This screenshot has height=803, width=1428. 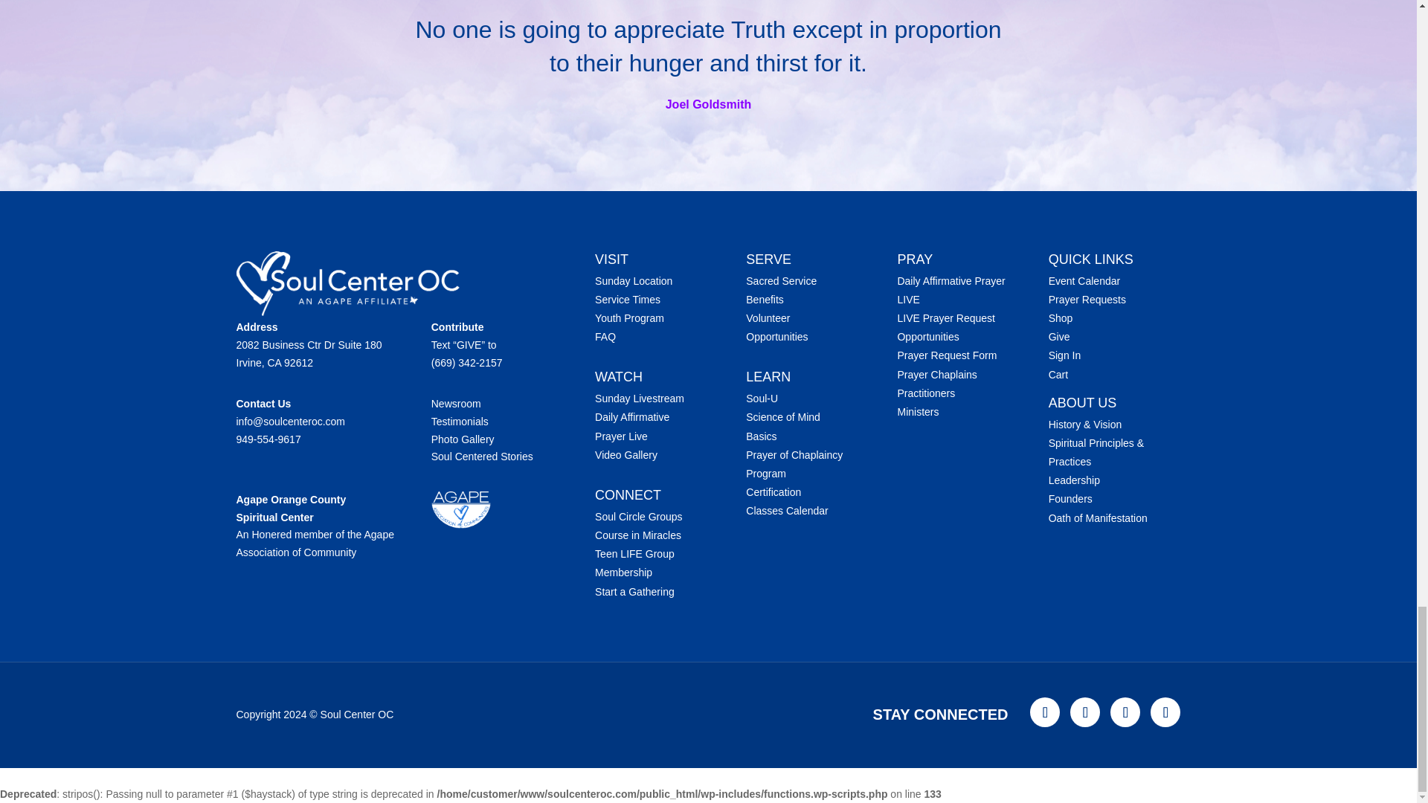 I want to click on Group 125, so click(x=348, y=284).